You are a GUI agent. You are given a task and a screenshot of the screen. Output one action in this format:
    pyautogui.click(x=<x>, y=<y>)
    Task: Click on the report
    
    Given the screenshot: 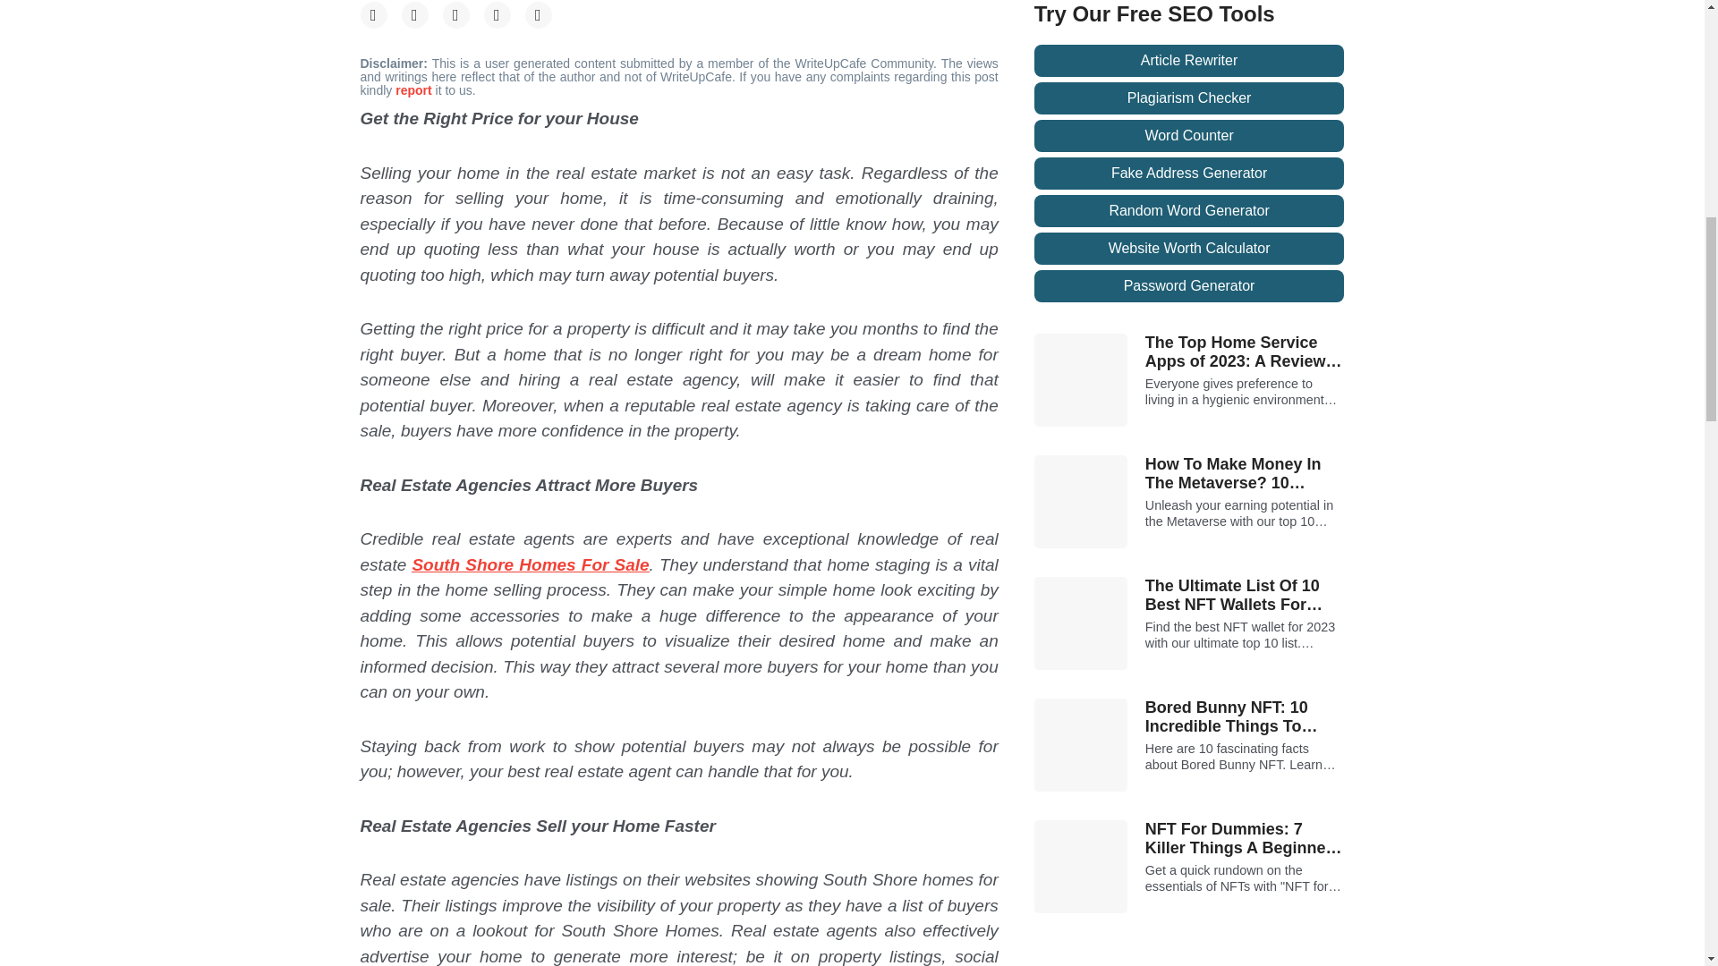 What is the action you would take?
    pyautogui.click(x=414, y=89)
    